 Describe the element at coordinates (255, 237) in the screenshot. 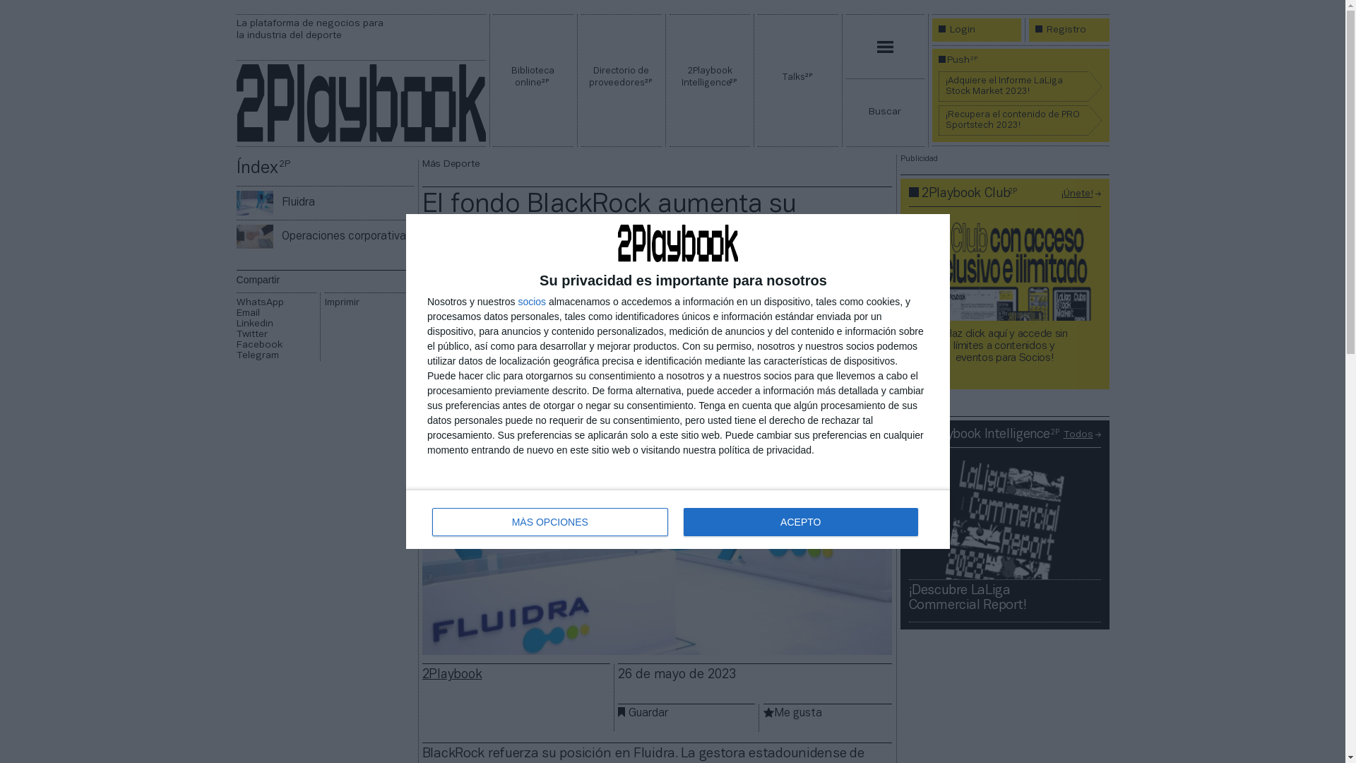

I see `Operaciones corporativas` at that location.